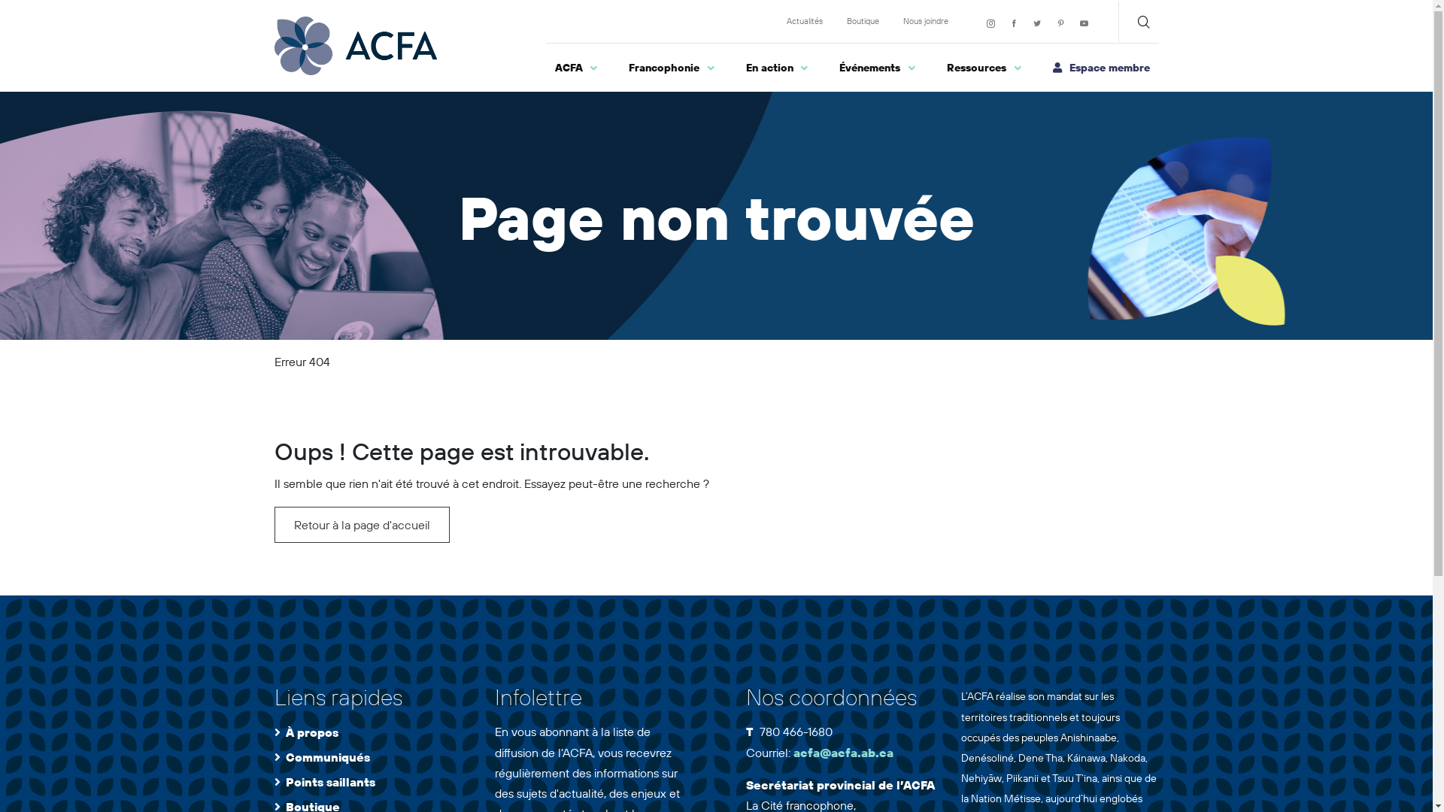 The width and height of the screenshot is (1444, 812). I want to click on Ressources, so click(985, 68).